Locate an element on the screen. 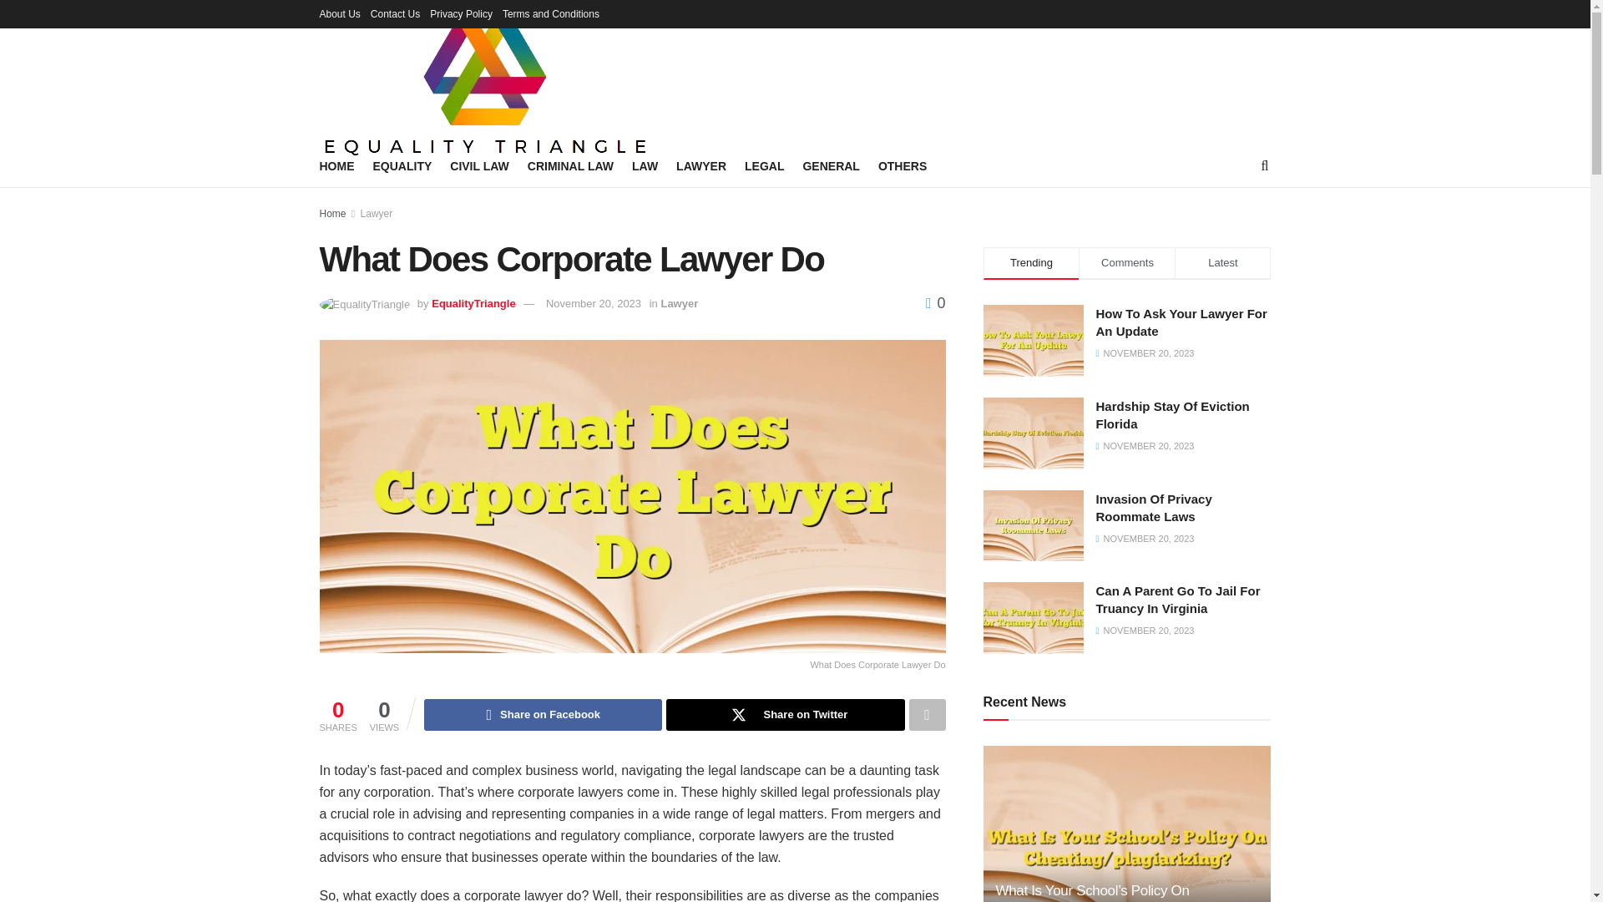 This screenshot has height=902, width=1603. Privacy Policy is located at coordinates (461, 13).